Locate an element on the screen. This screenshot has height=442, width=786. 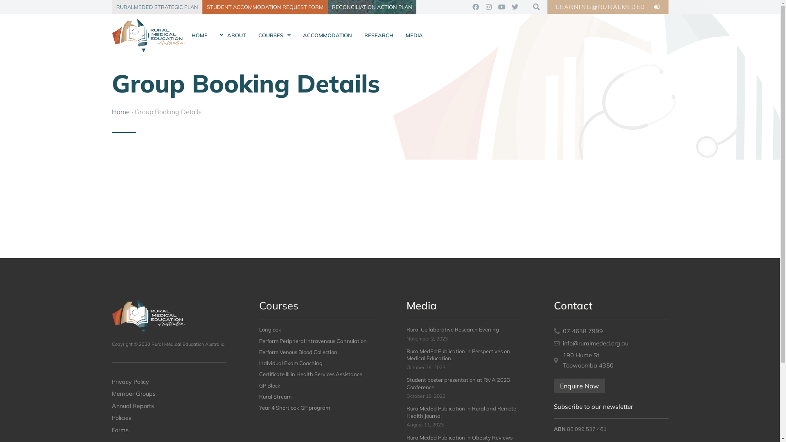
Individual Exam Coaching is located at coordinates (291, 363).